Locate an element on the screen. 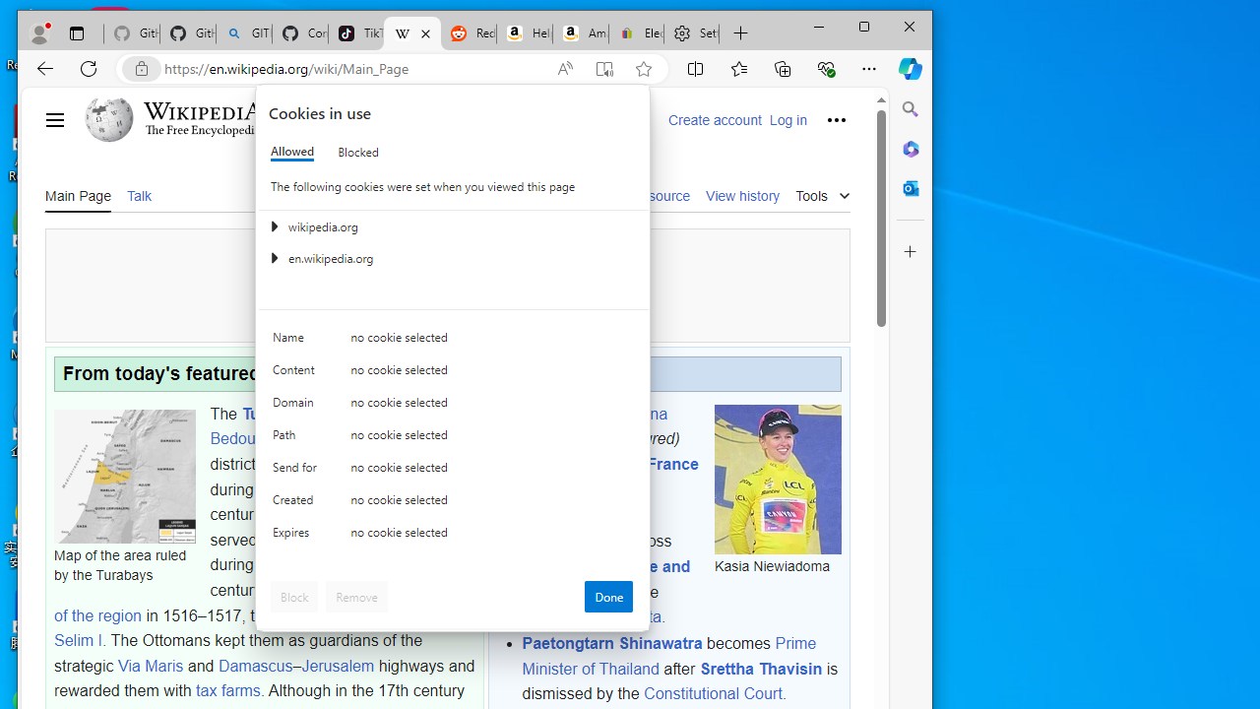 This screenshot has width=1260, height=709. Content is located at coordinates (297, 374).